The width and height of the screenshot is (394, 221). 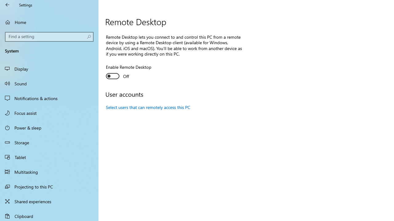 What do you see at coordinates (49, 157) in the screenshot?
I see `Tablet` at bounding box center [49, 157].